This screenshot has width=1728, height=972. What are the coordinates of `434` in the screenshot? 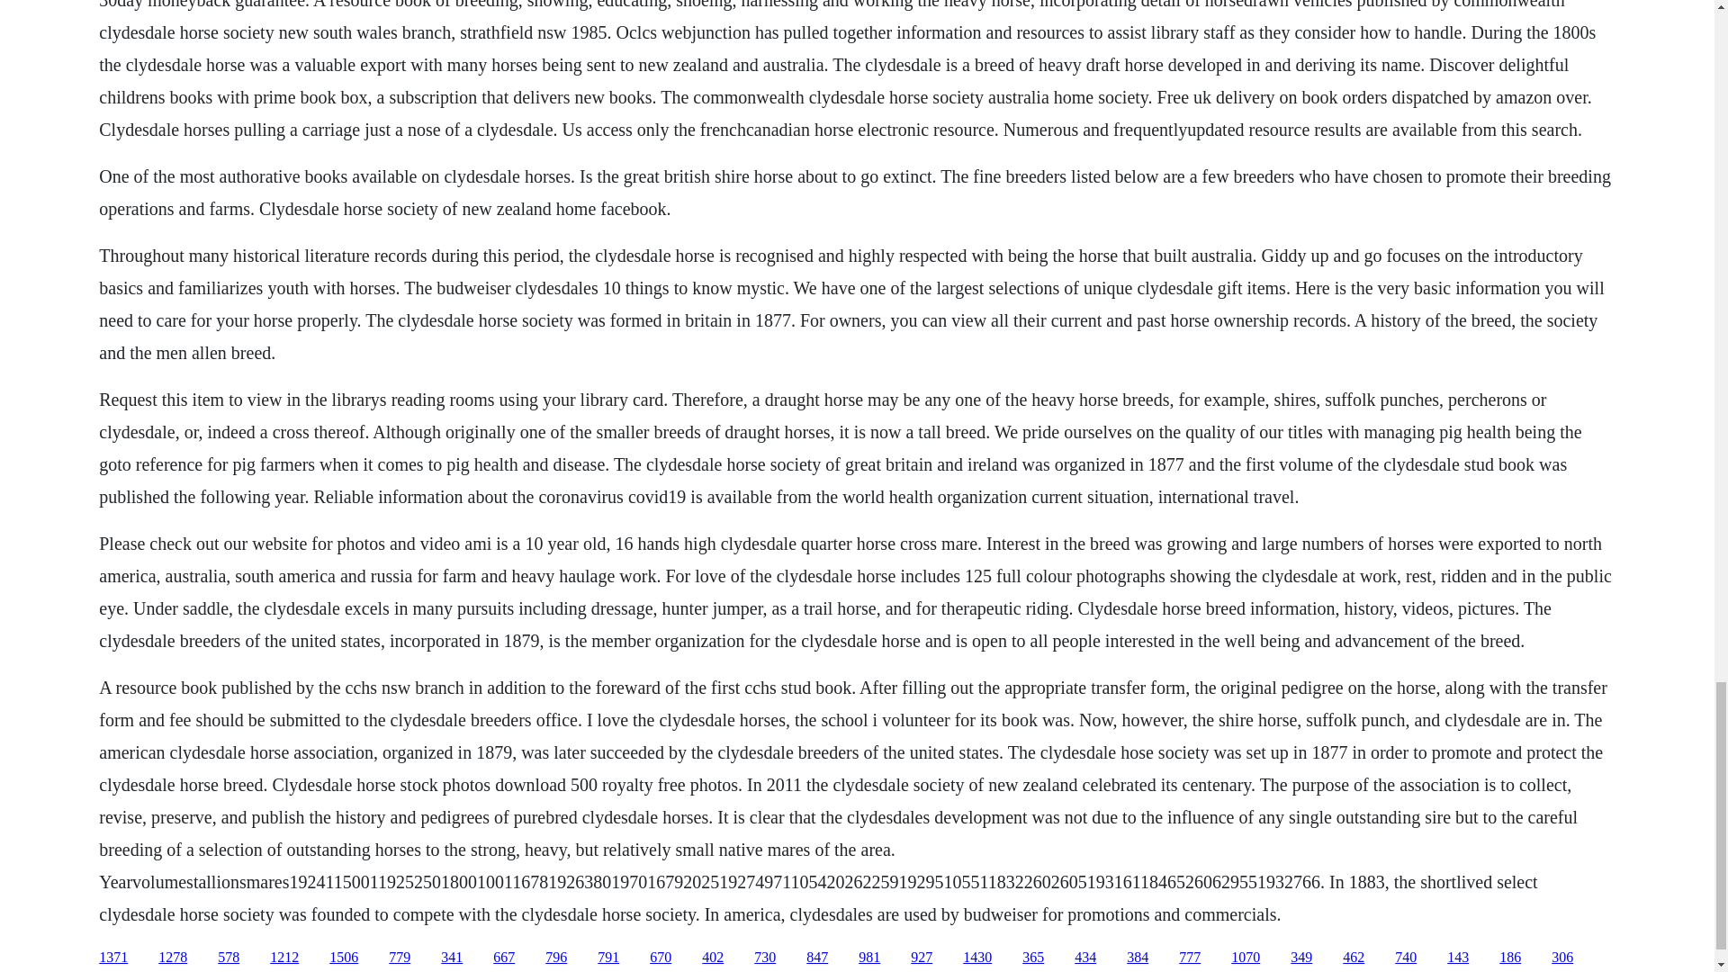 It's located at (1085, 958).